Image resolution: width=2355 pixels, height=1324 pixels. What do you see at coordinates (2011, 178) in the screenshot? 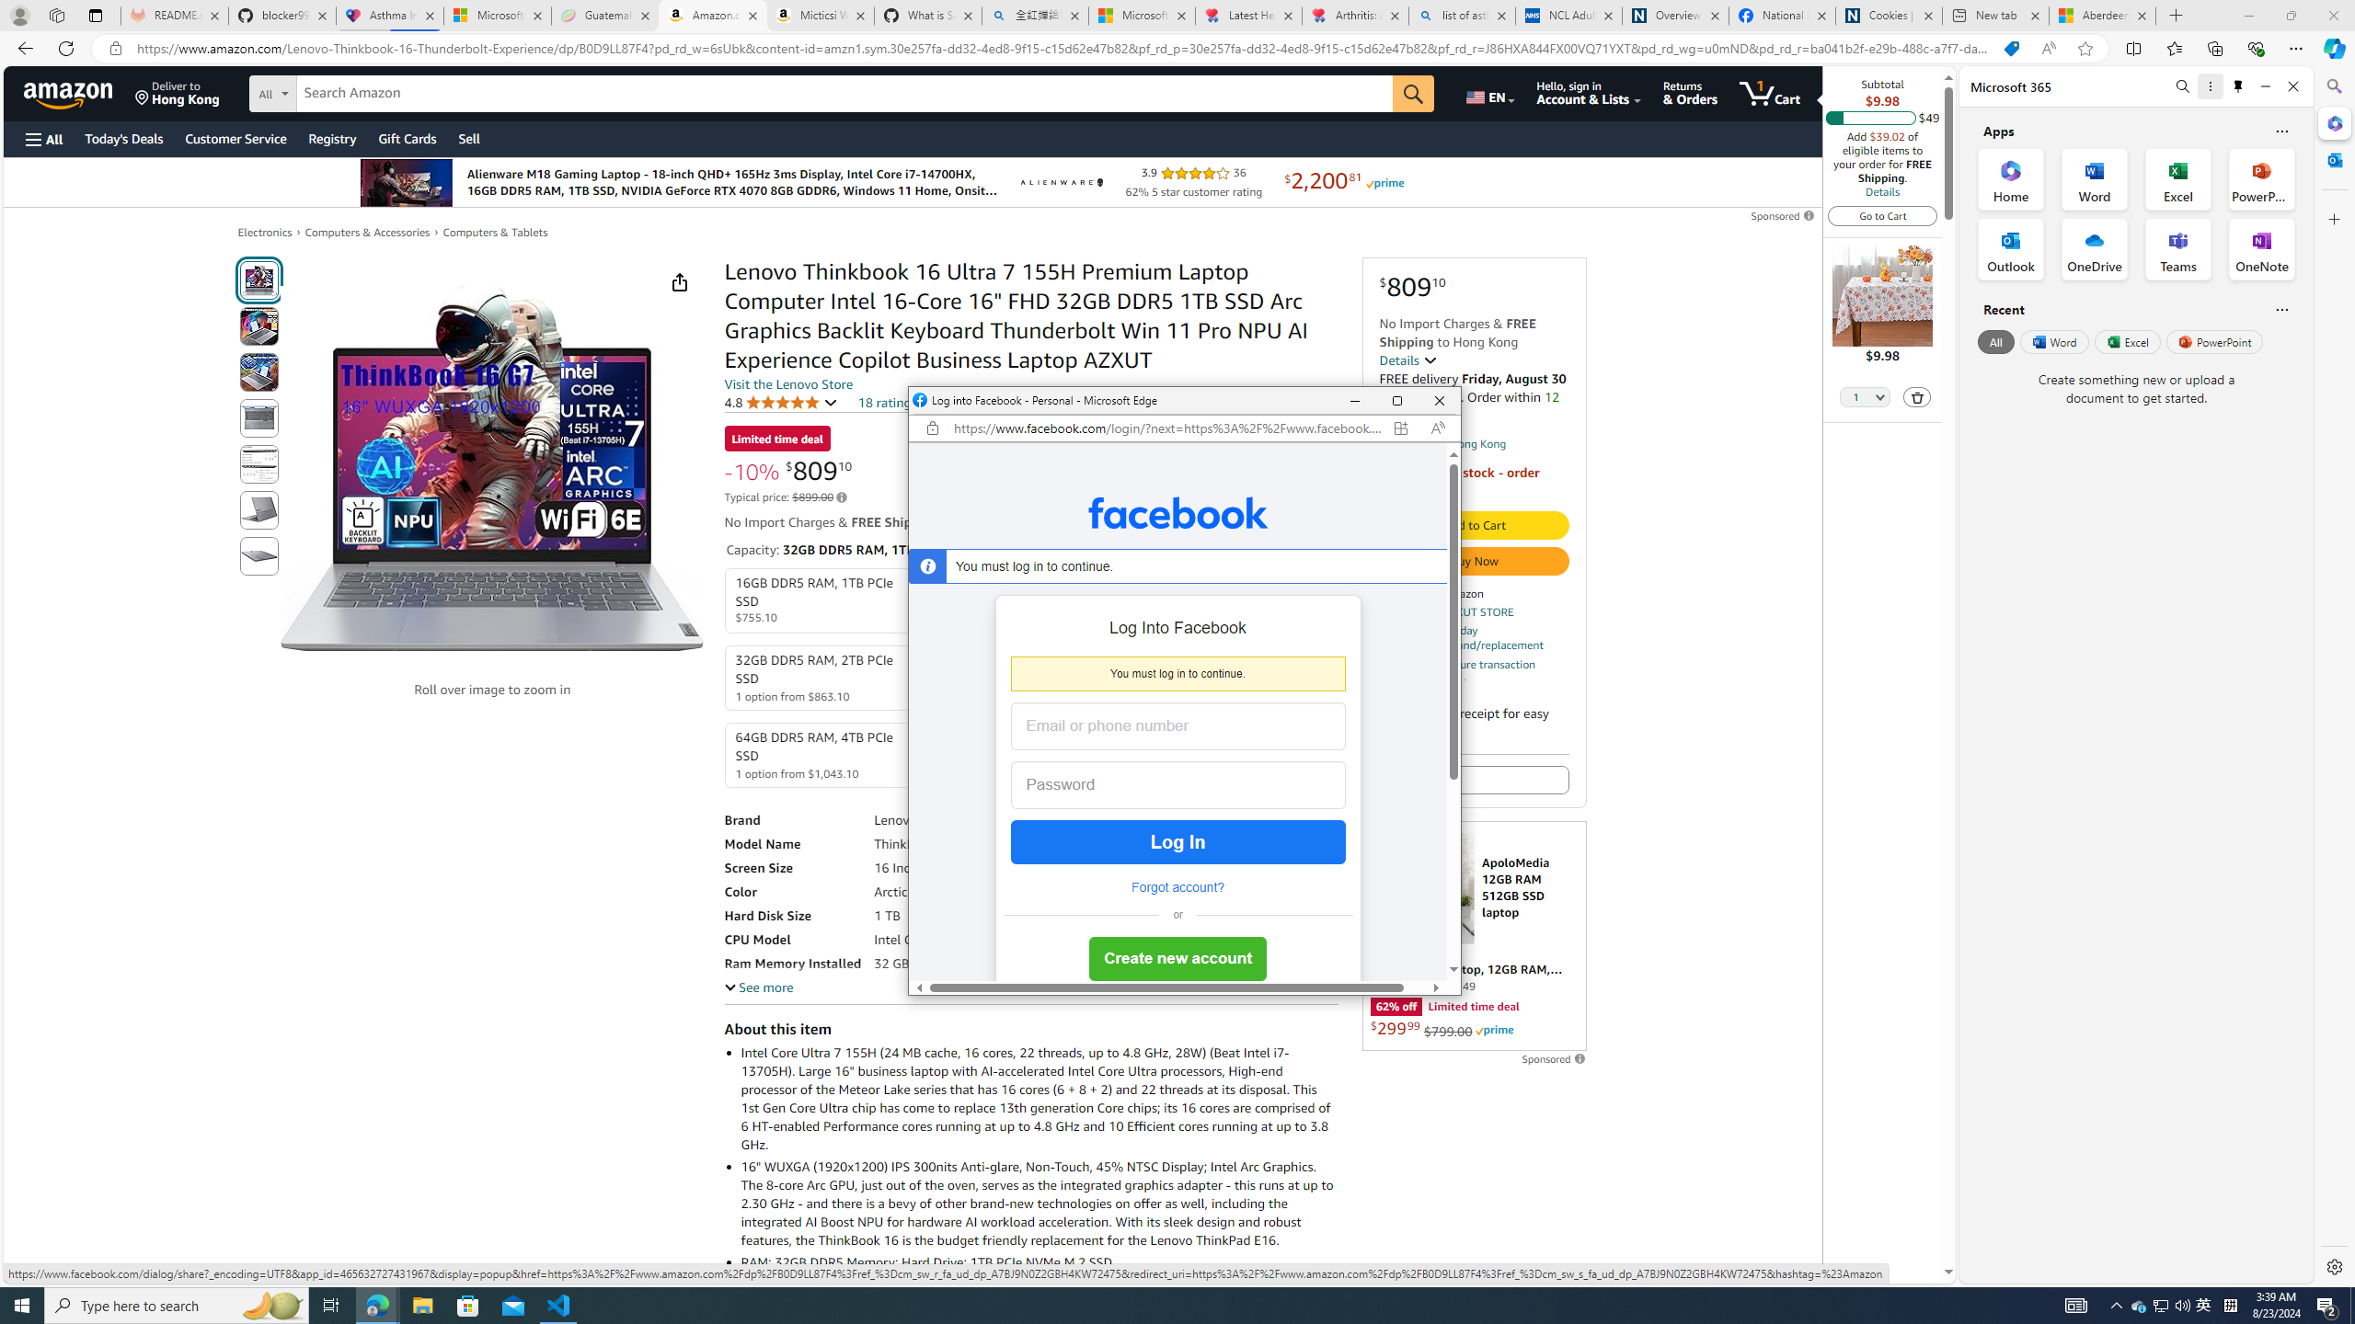
I see `Home Office App` at bounding box center [2011, 178].